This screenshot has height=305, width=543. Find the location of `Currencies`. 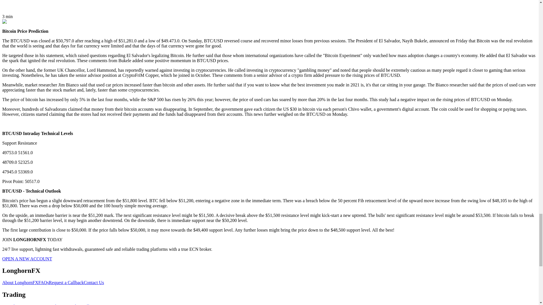

Currencies is located at coordinates (37, 304).